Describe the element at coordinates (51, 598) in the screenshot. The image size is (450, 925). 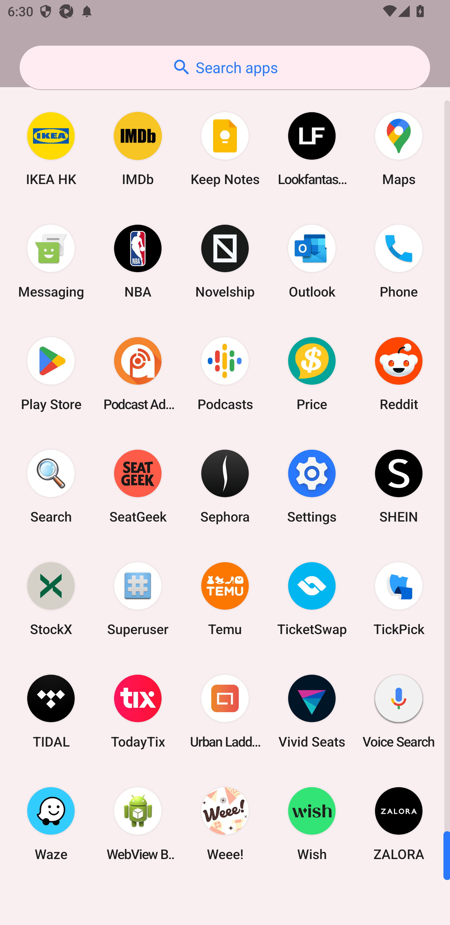
I see `StockX` at that location.